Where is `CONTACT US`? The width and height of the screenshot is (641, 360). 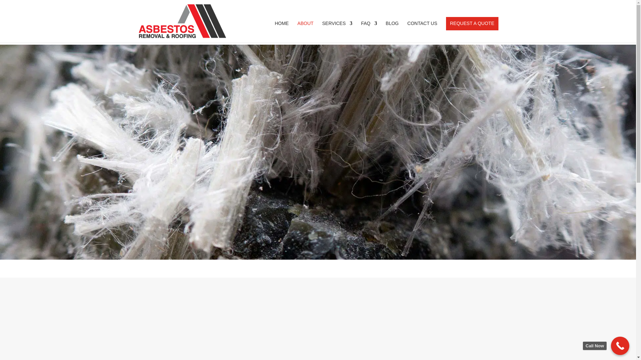
CONTACT US is located at coordinates (422, 32).